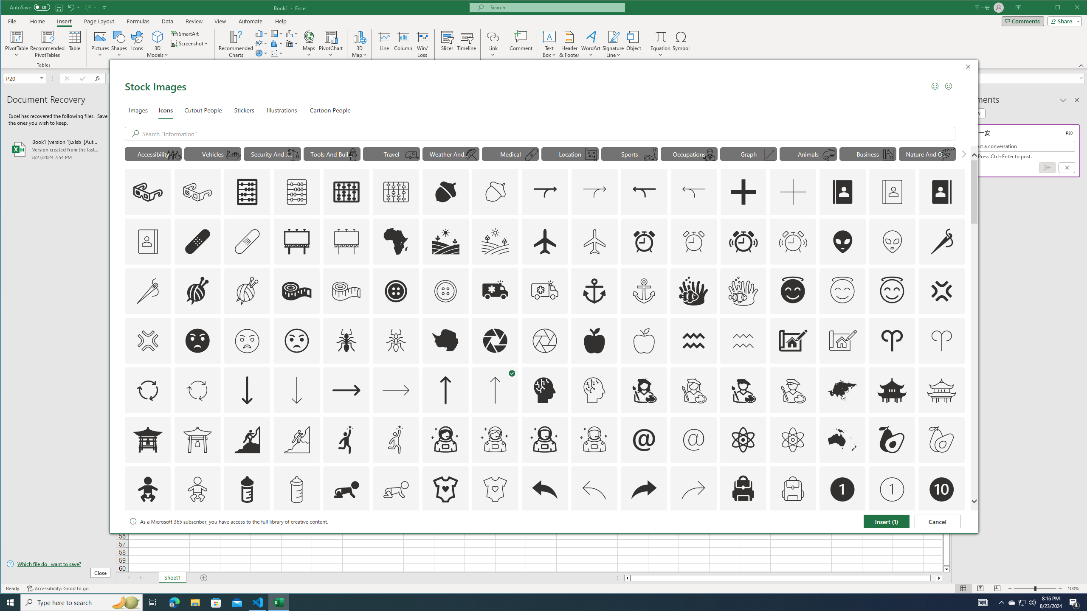  I want to click on "Location" Icons., so click(570, 154).